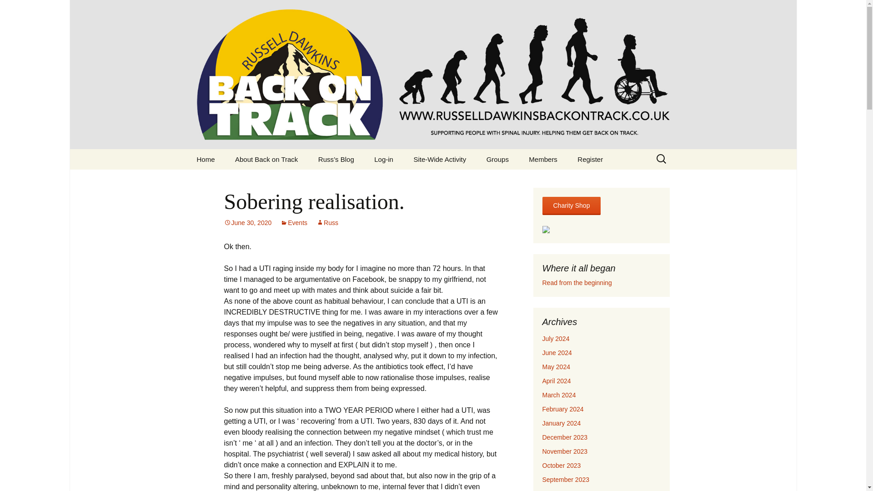 Image resolution: width=873 pixels, height=491 pixels. What do you see at coordinates (247, 222) in the screenshot?
I see `June 30, 2020` at bounding box center [247, 222].